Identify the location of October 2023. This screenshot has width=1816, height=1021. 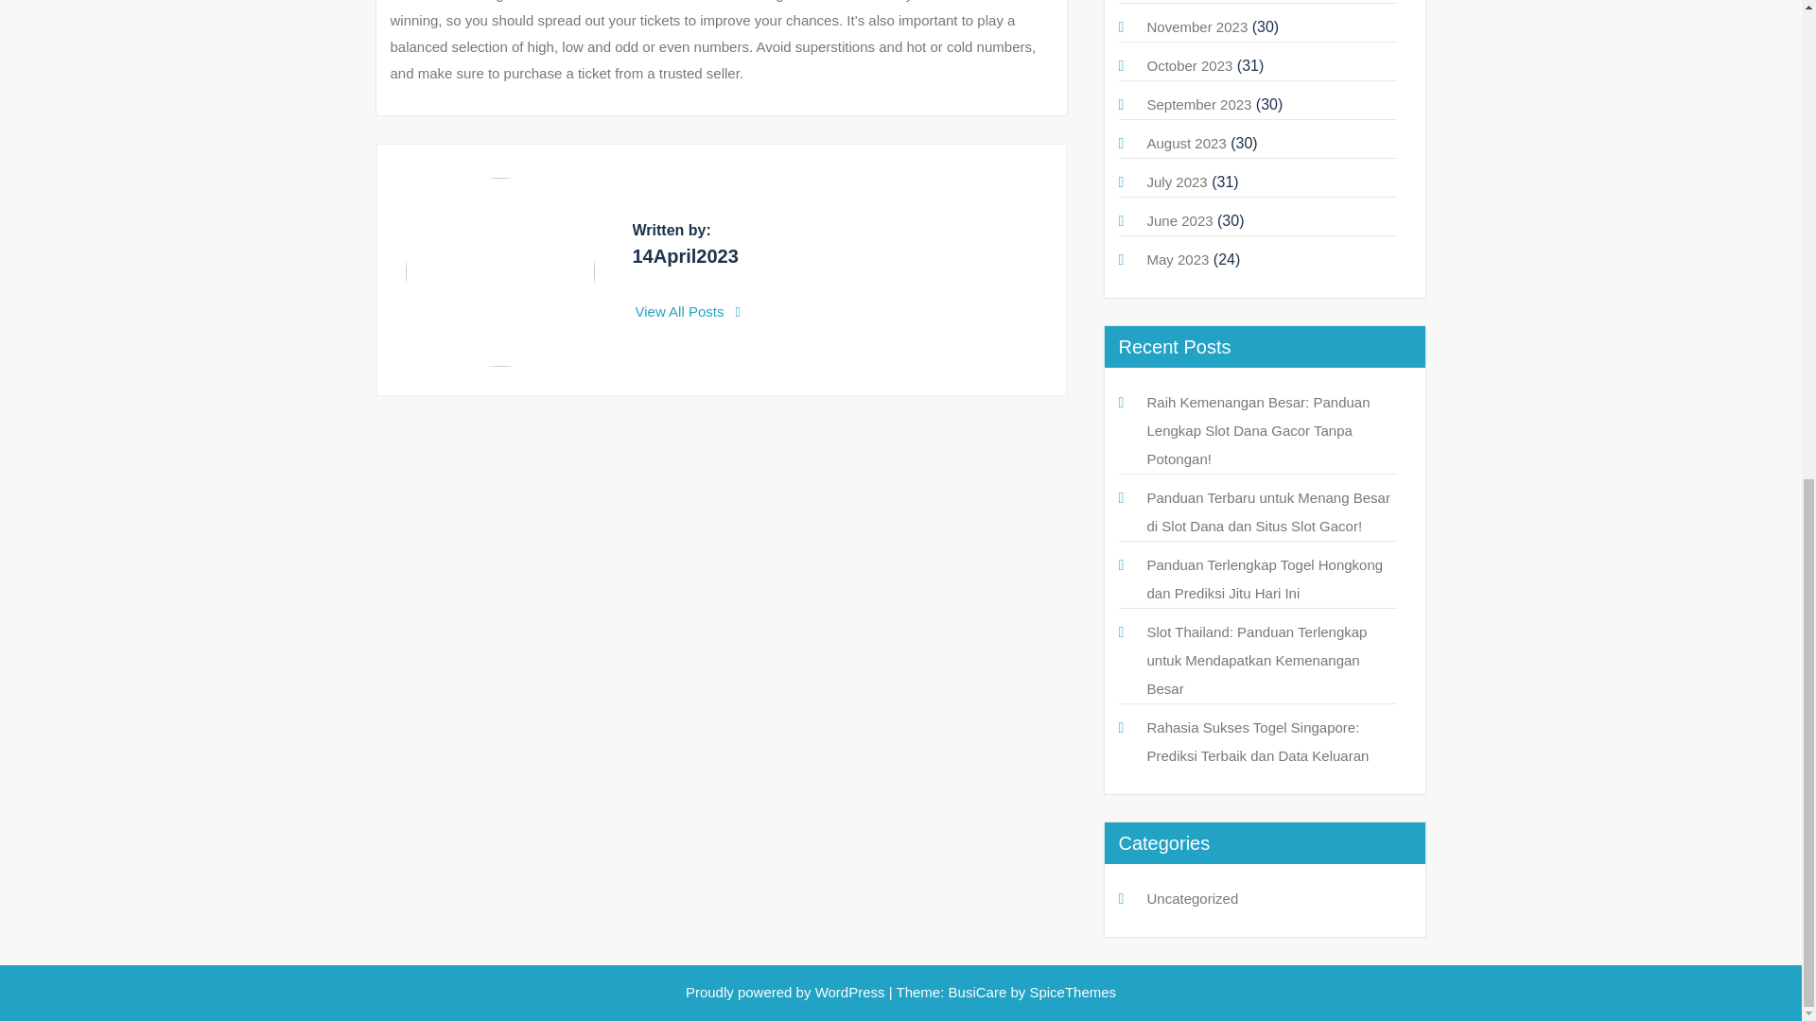
(1189, 64).